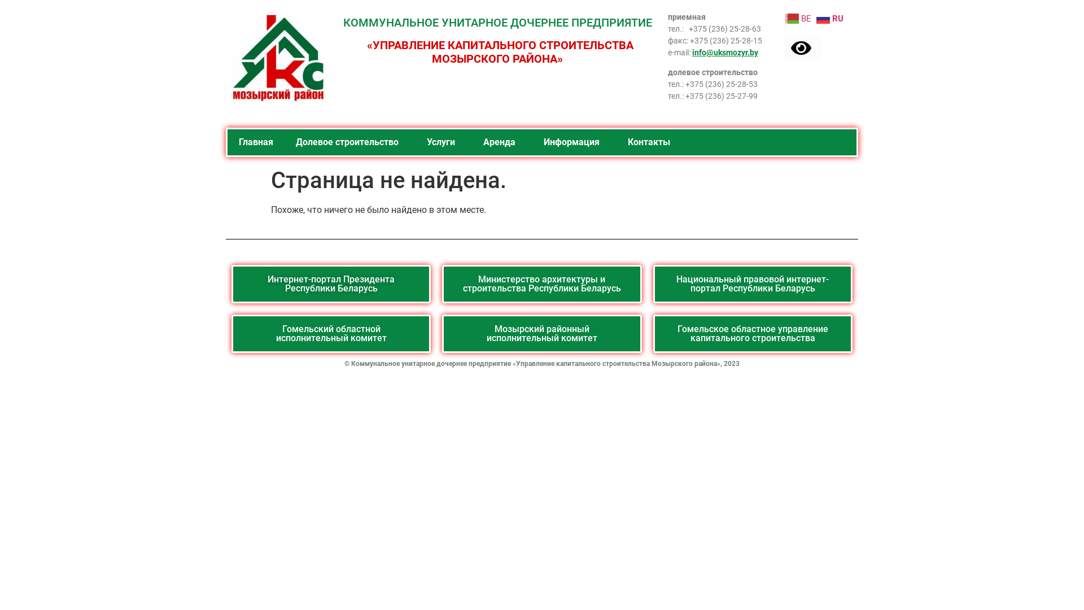 The image size is (1084, 610). What do you see at coordinates (831, 18) in the screenshot?
I see `RU` at bounding box center [831, 18].